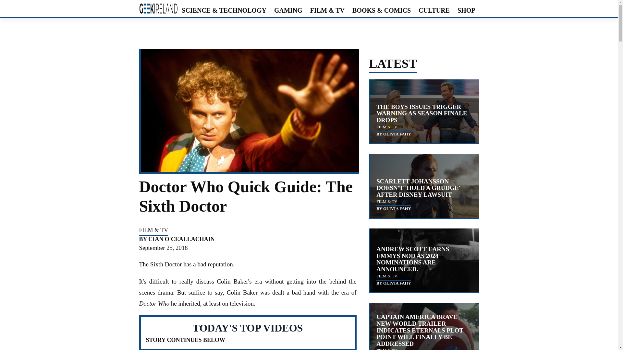 Image resolution: width=623 pixels, height=350 pixels. I want to click on BY CIAN O'CEALLACHAIN, so click(177, 239).